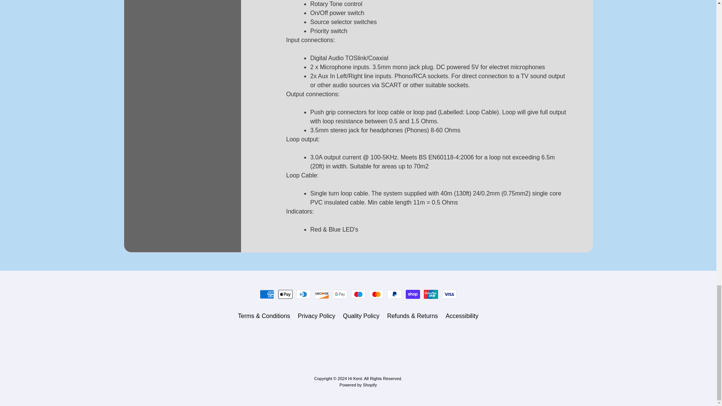  What do you see at coordinates (303, 294) in the screenshot?
I see `Diners Club` at bounding box center [303, 294].